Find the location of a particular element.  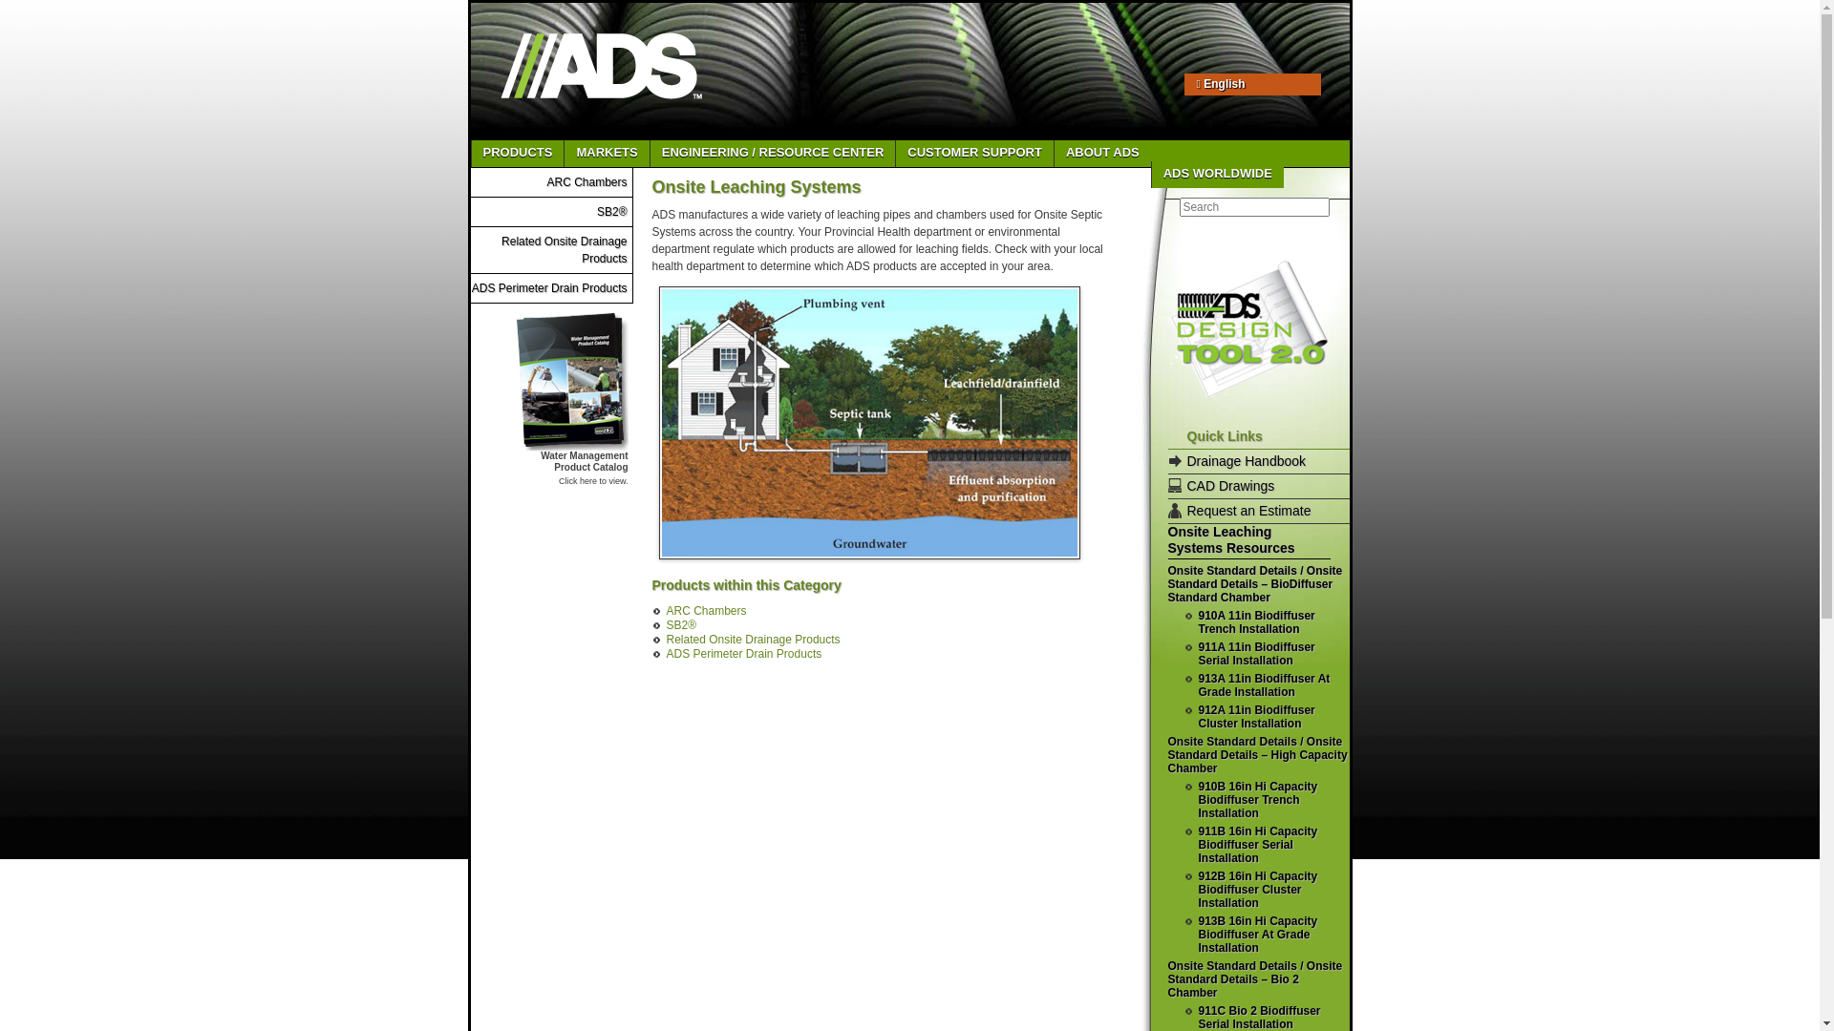

913B 16in Hi Capacity Biodiffuser At Grade Installation is located at coordinates (1257, 935).